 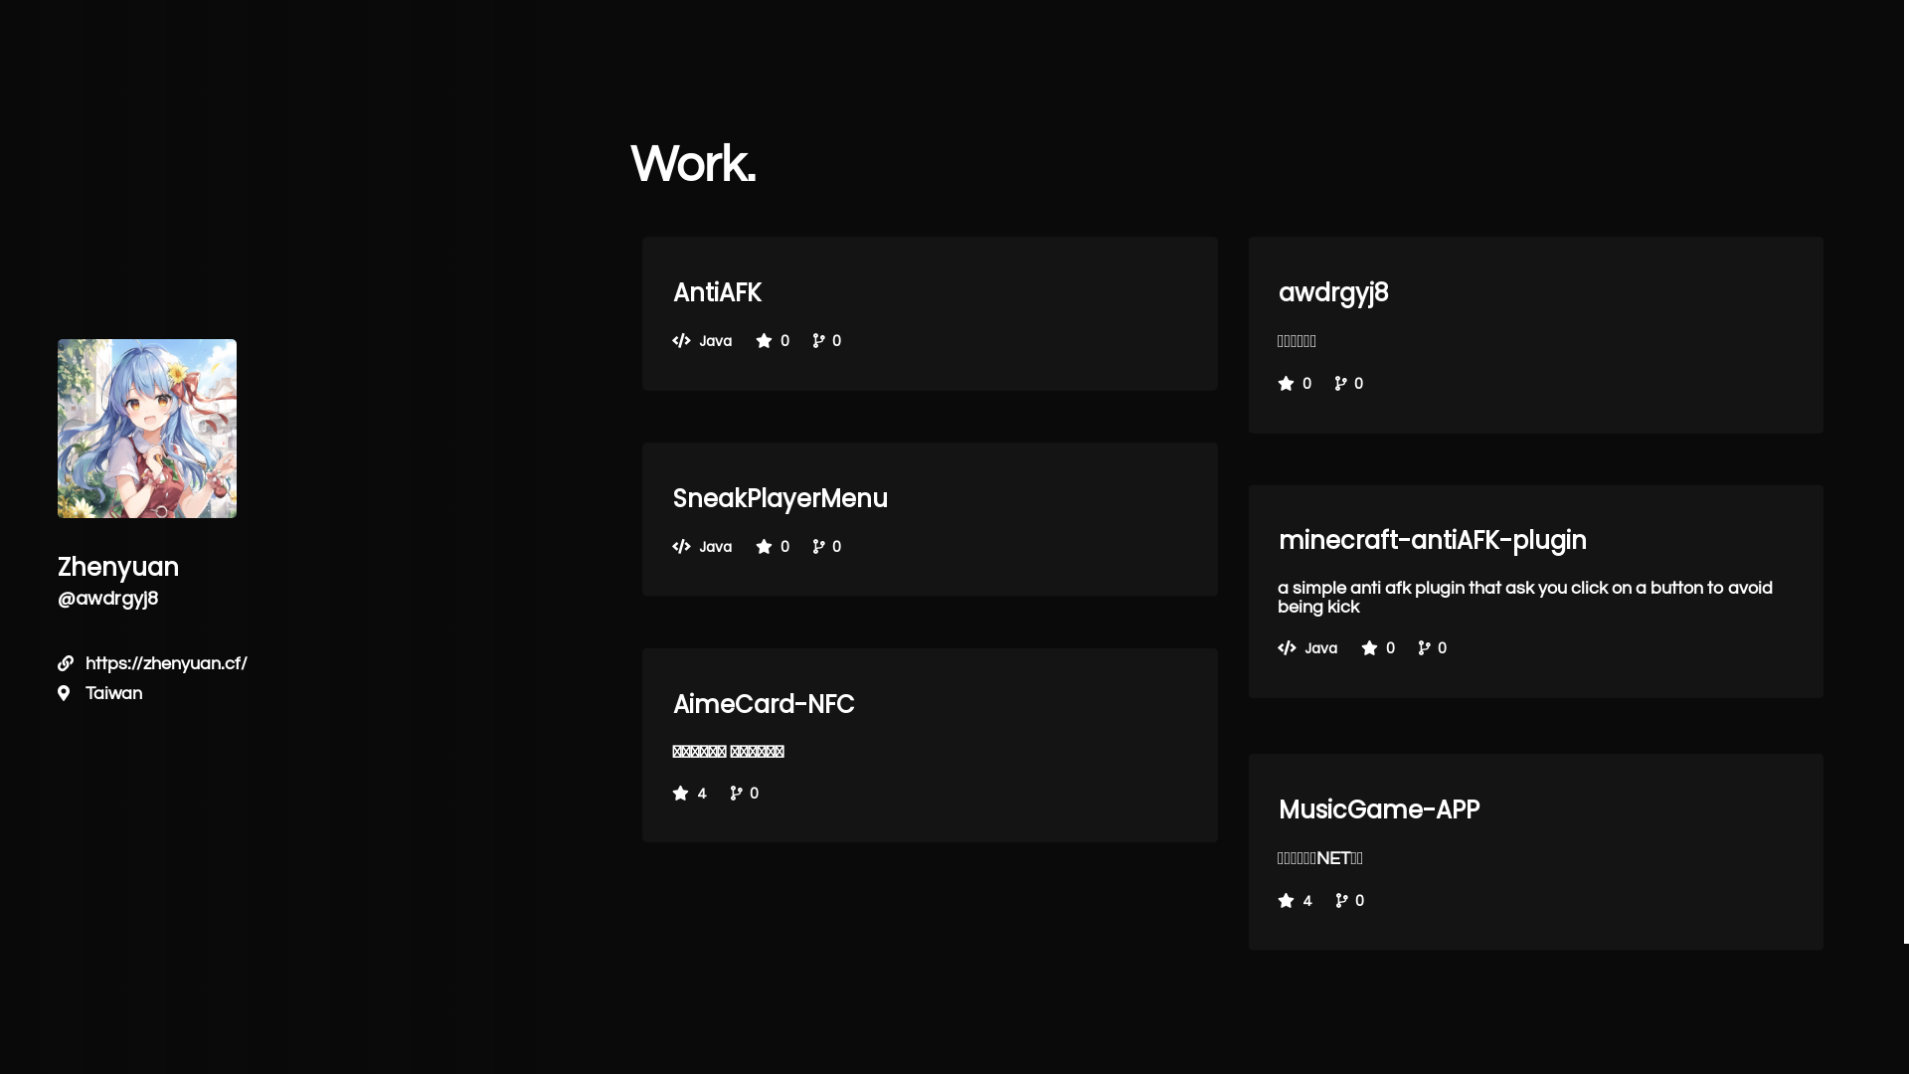 I want to click on AntiAFK
  Java   0   0, so click(x=931, y=314).